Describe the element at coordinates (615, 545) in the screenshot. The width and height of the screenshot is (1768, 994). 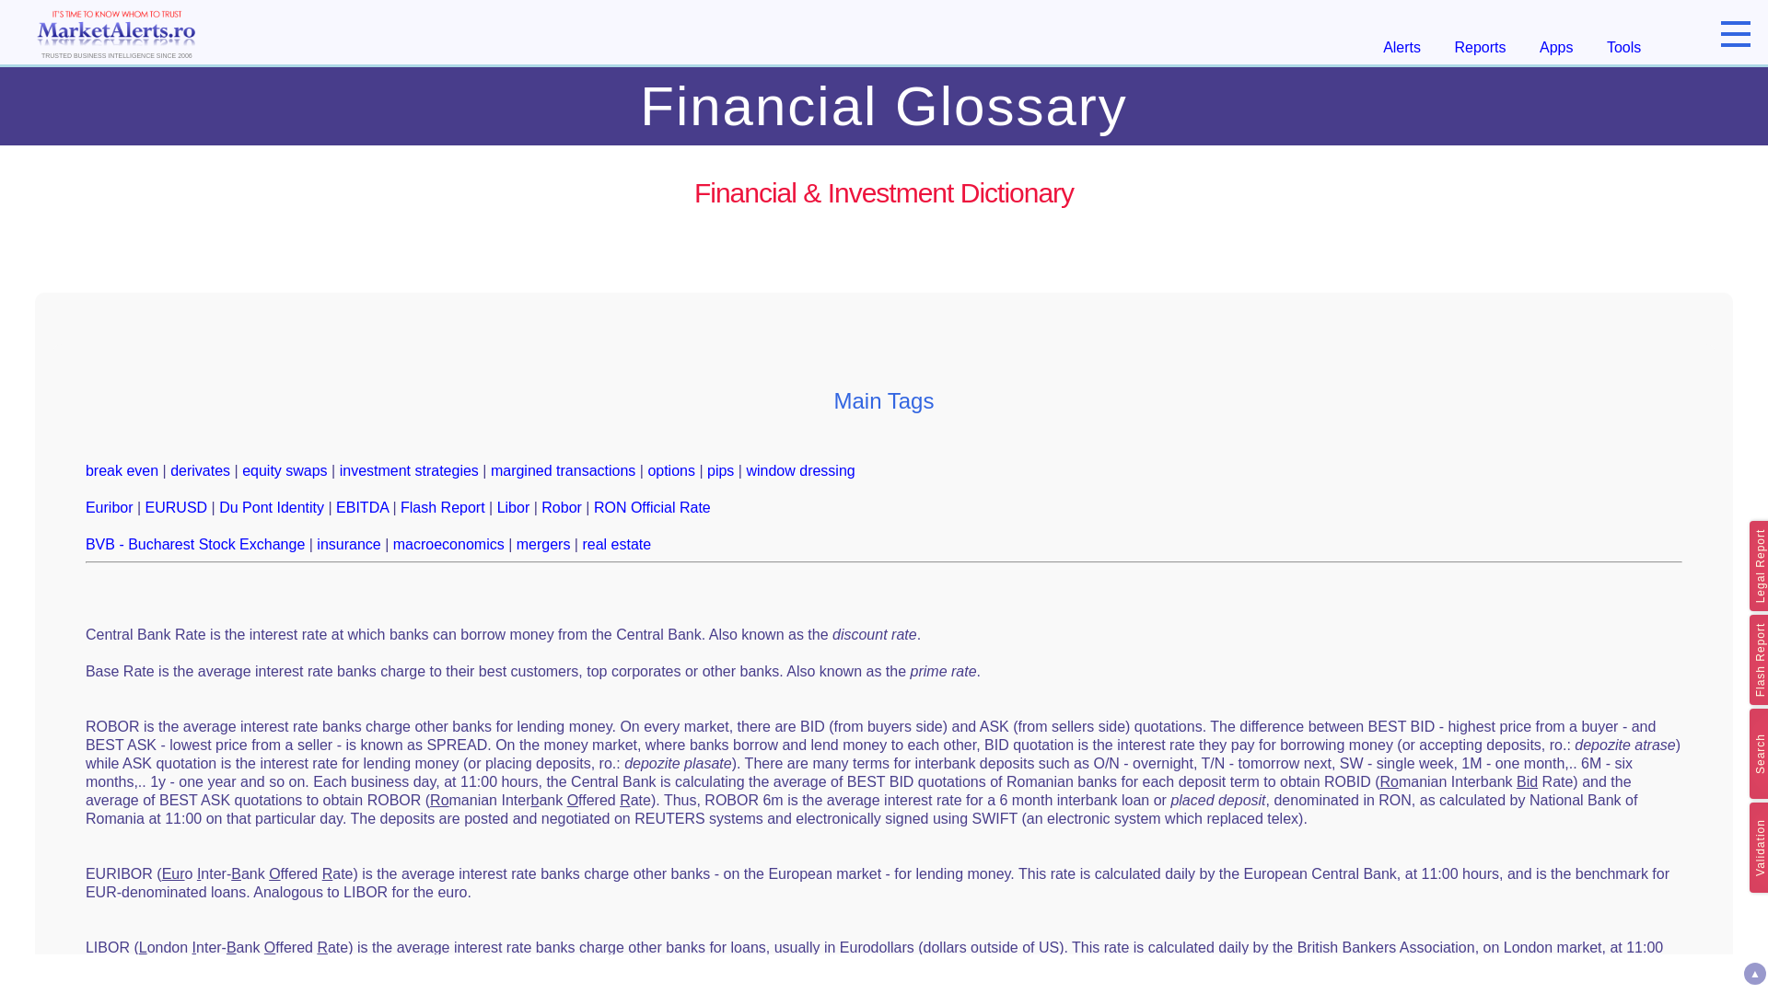
I see `real estate` at that location.